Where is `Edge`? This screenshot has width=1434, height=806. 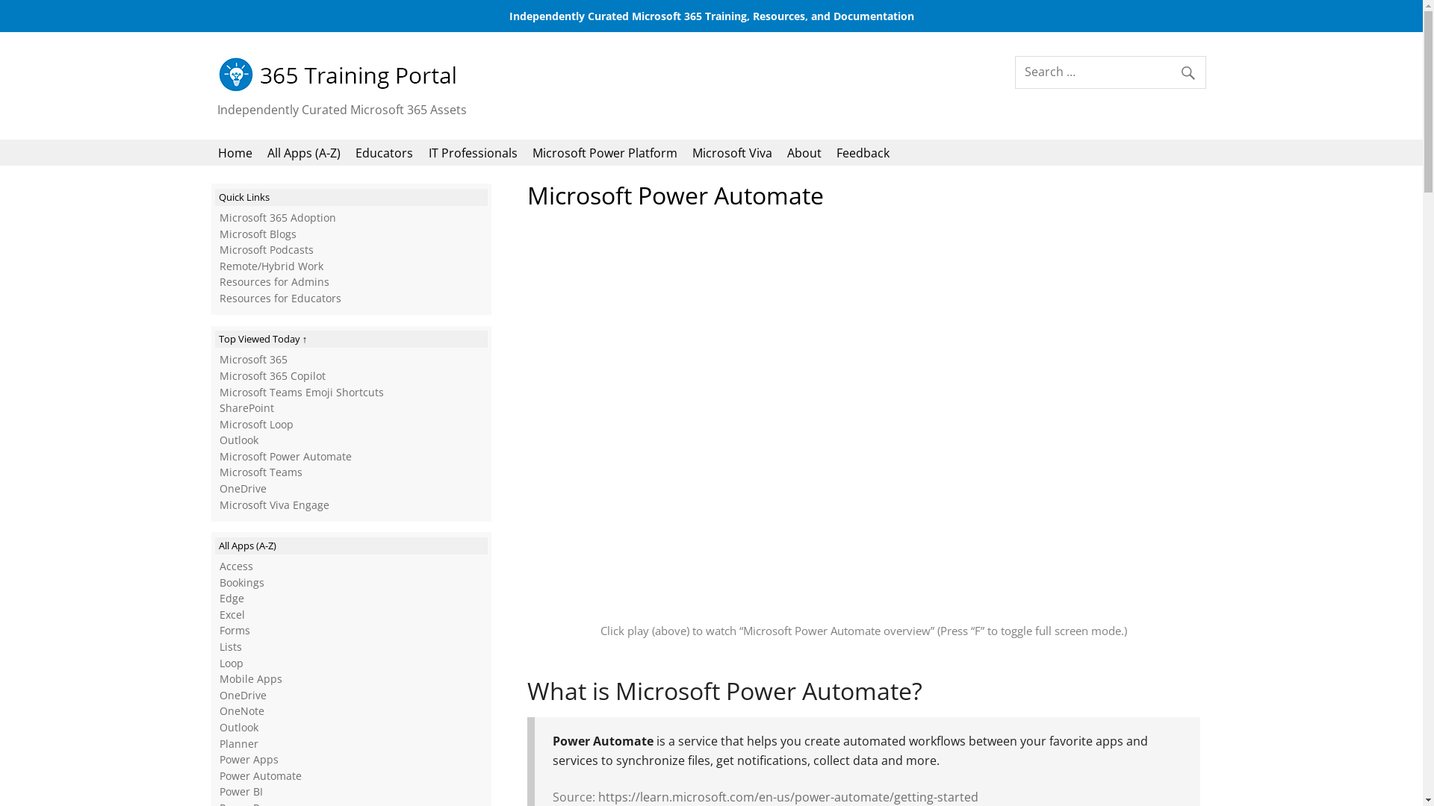
Edge is located at coordinates (232, 599).